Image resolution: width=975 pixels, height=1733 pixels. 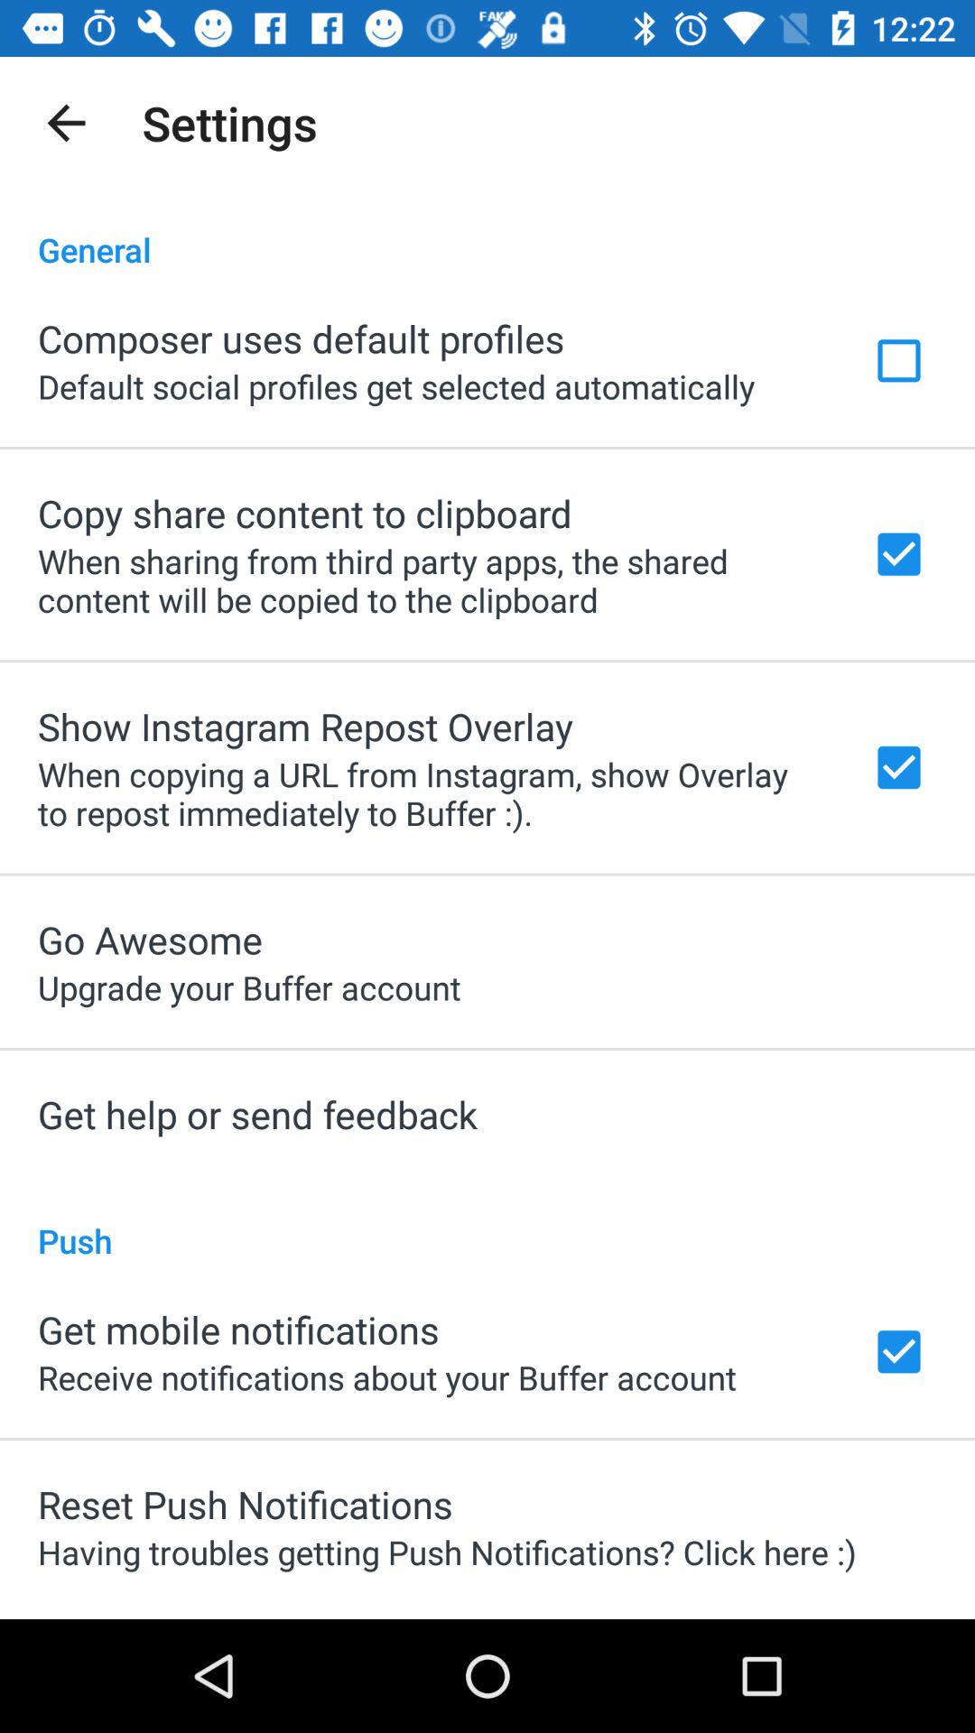 What do you see at coordinates (387, 1377) in the screenshot?
I see `press icon below the get mobile notifications item` at bounding box center [387, 1377].